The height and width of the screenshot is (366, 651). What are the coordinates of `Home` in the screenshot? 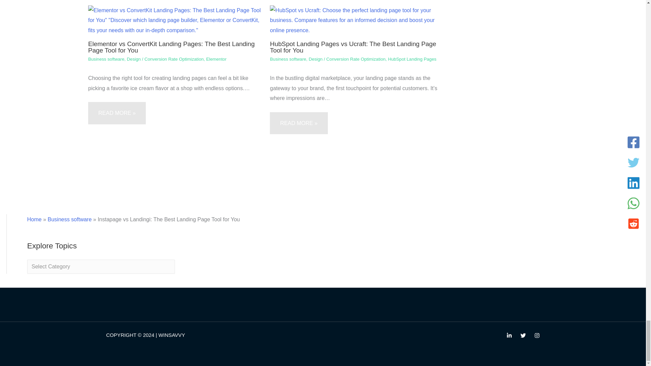 It's located at (34, 219).